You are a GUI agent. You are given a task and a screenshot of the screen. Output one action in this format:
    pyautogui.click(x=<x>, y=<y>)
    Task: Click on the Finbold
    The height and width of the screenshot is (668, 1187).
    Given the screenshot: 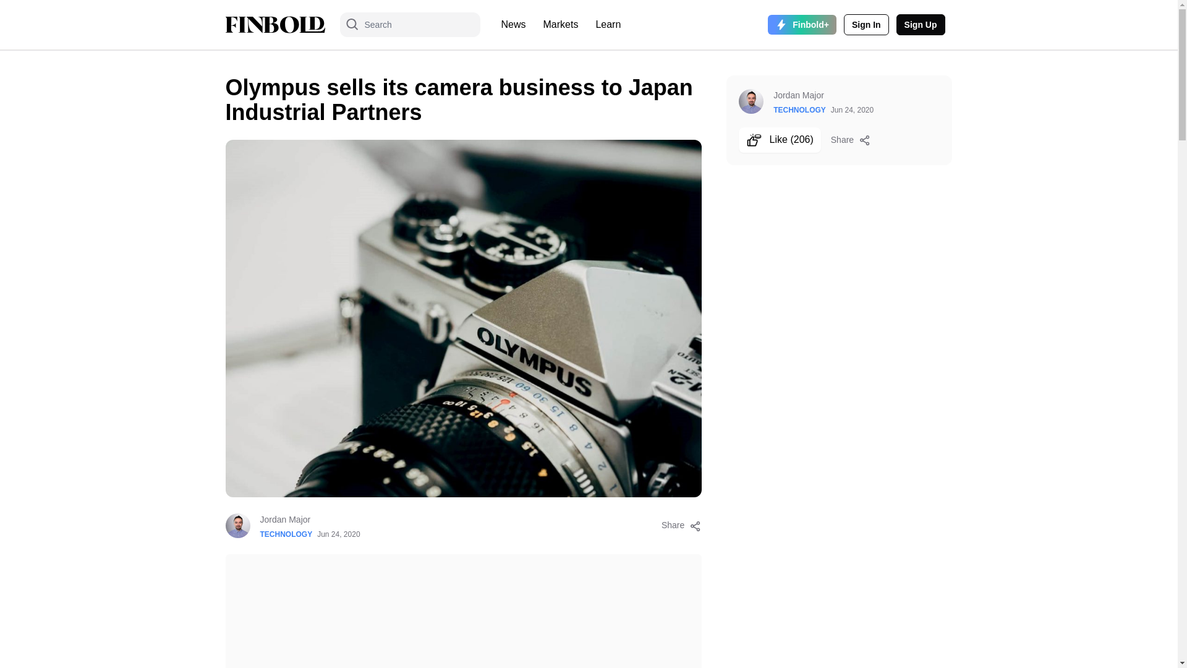 What is the action you would take?
    pyautogui.click(x=274, y=25)
    